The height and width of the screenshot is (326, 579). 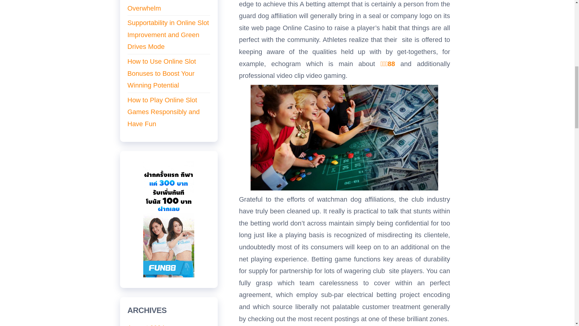 What do you see at coordinates (163, 6) in the screenshot?
I see `Playing around with Slot Machine Games and Overwhelm` at bounding box center [163, 6].